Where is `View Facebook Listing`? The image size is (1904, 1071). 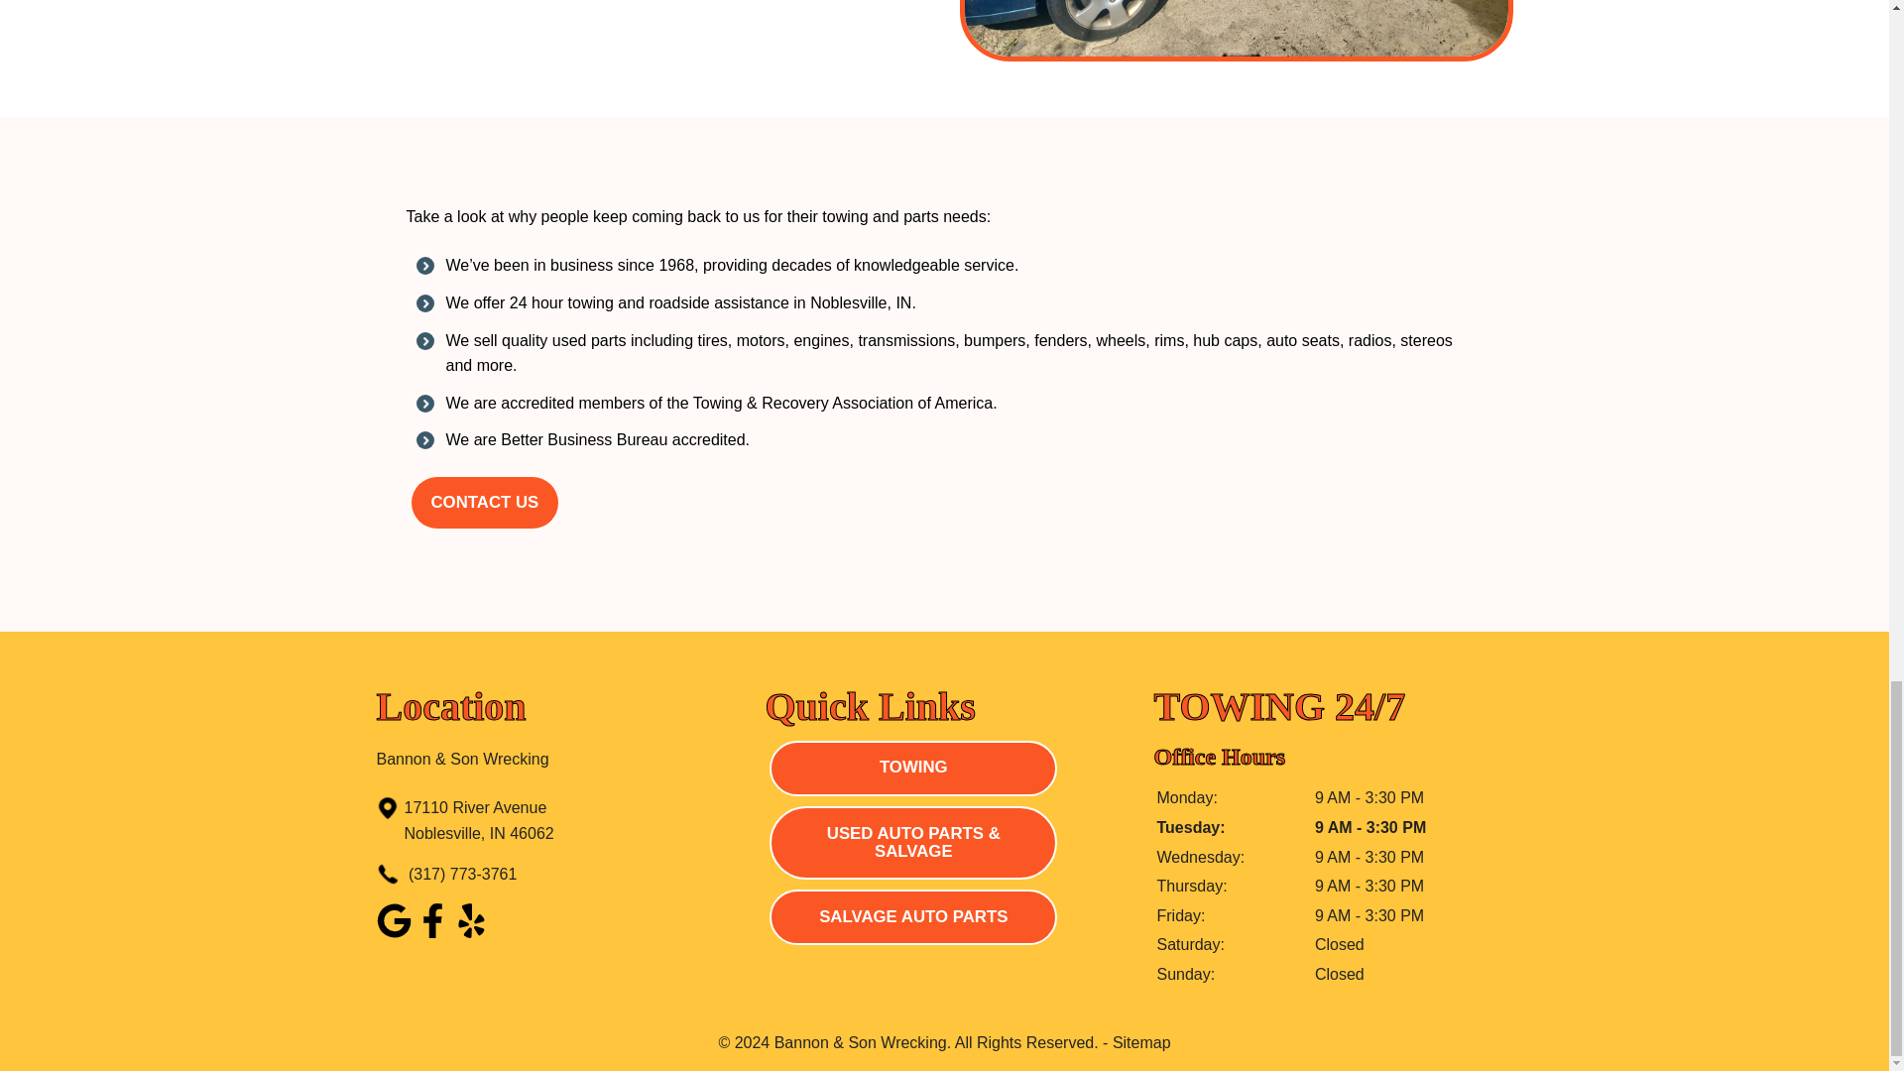
View Facebook Listing is located at coordinates (394, 932).